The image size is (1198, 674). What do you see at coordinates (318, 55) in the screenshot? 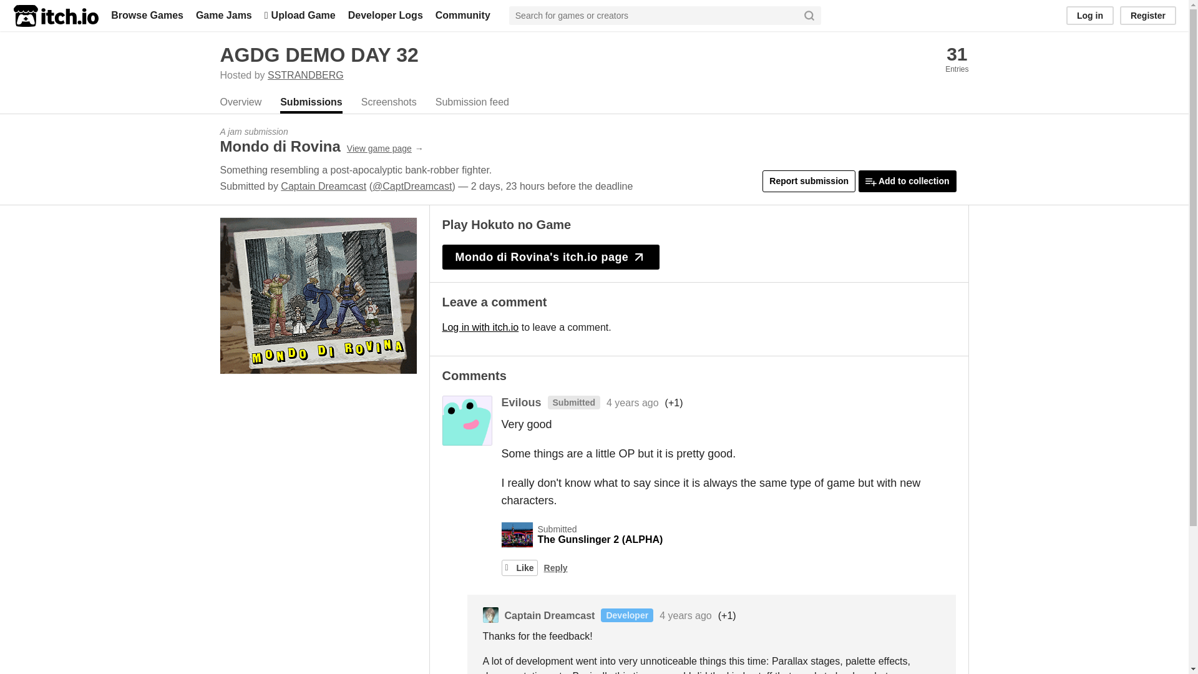
I see `AGDG DEMO DAY 32` at bounding box center [318, 55].